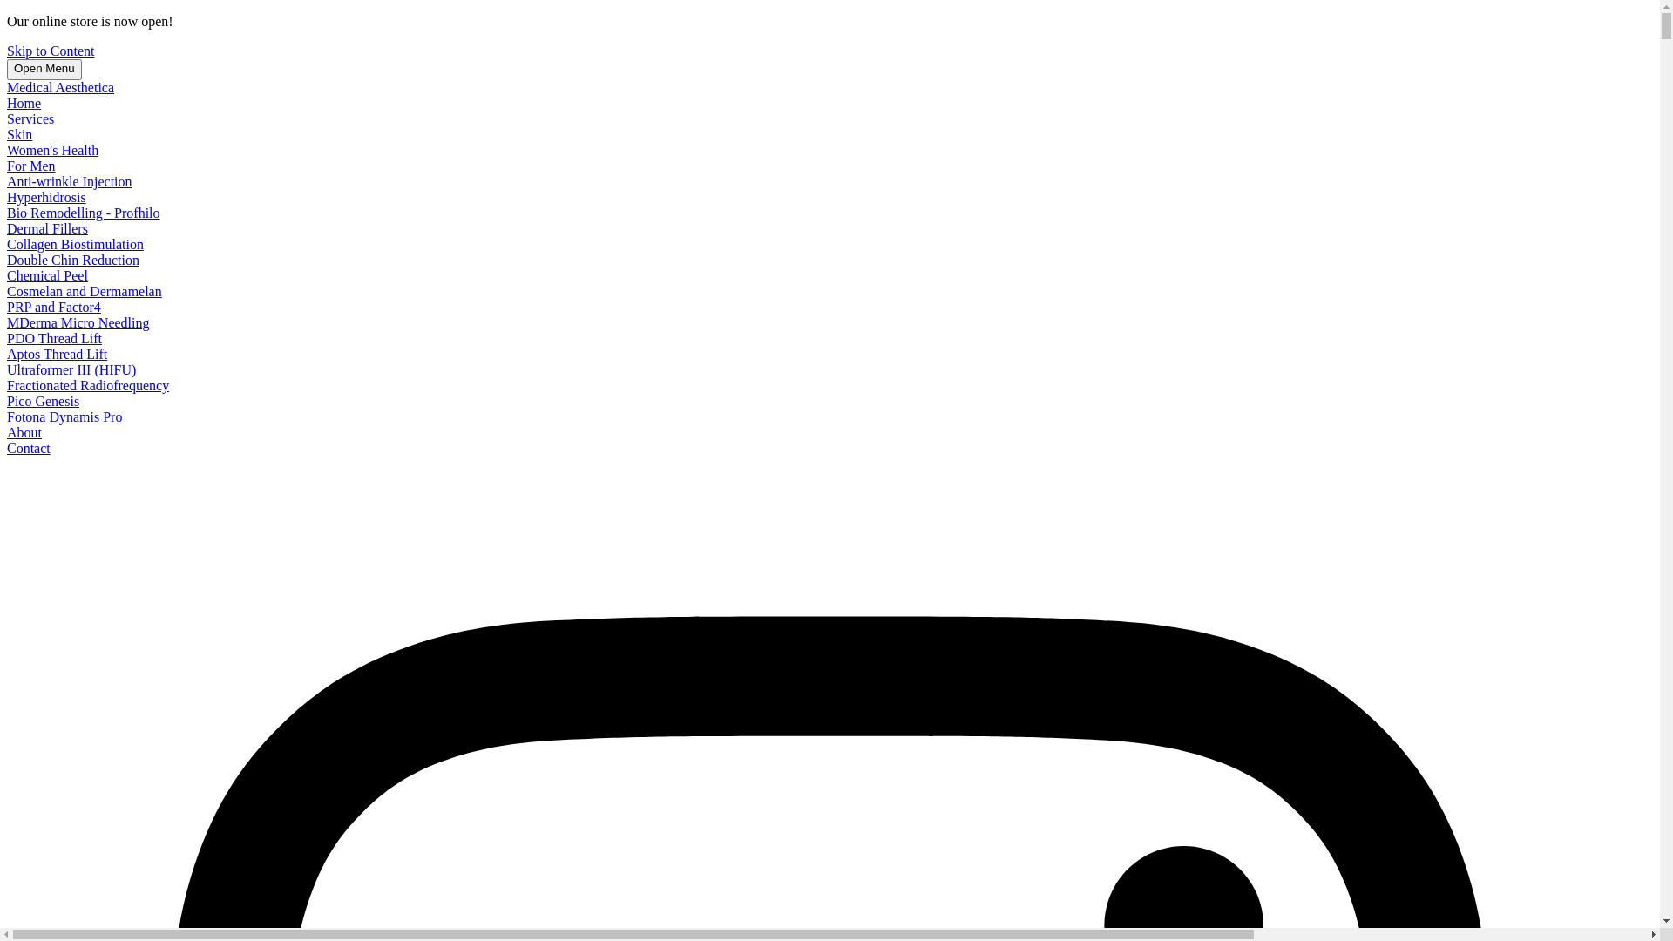 Image resolution: width=1673 pixels, height=941 pixels. Describe the element at coordinates (57, 354) in the screenshot. I see `Aptos Thread Lift` at that location.